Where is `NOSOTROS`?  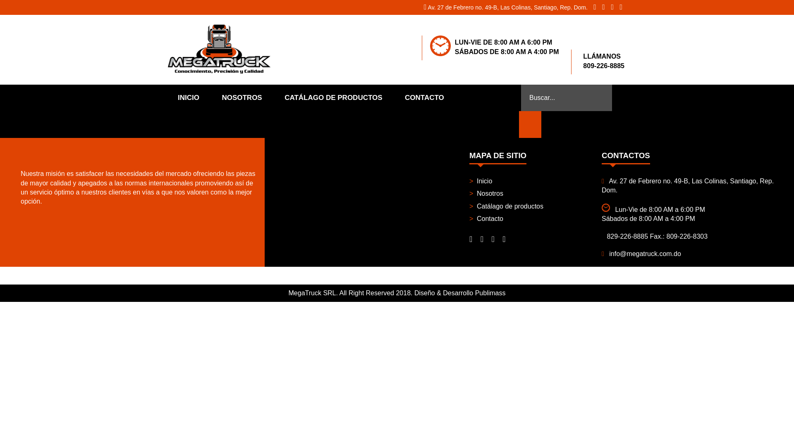
NOSOTROS is located at coordinates (242, 97).